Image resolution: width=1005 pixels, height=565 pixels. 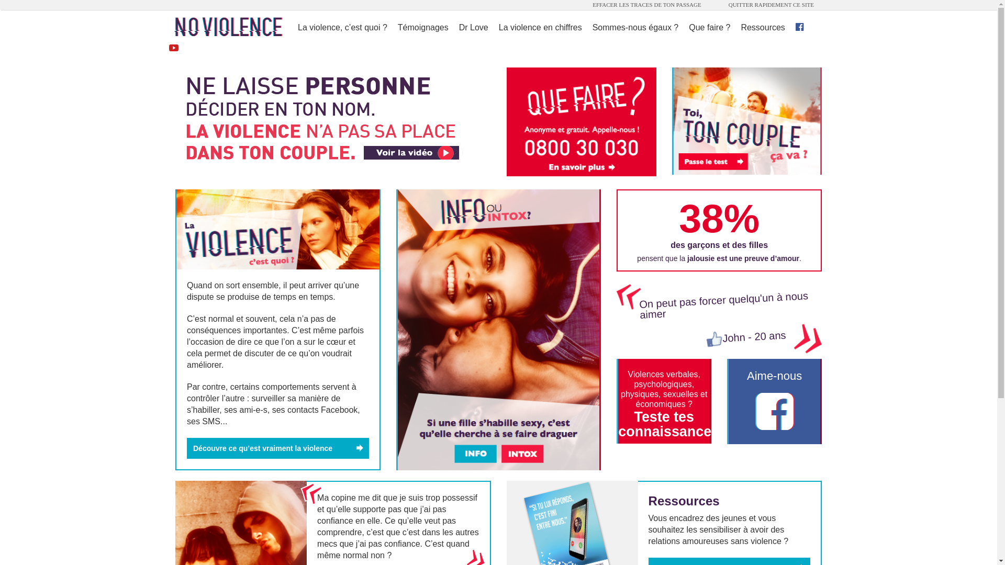 What do you see at coordinates (763, 27) in the screenshot?
I see `Ressources` at bounding box center [763, 27].